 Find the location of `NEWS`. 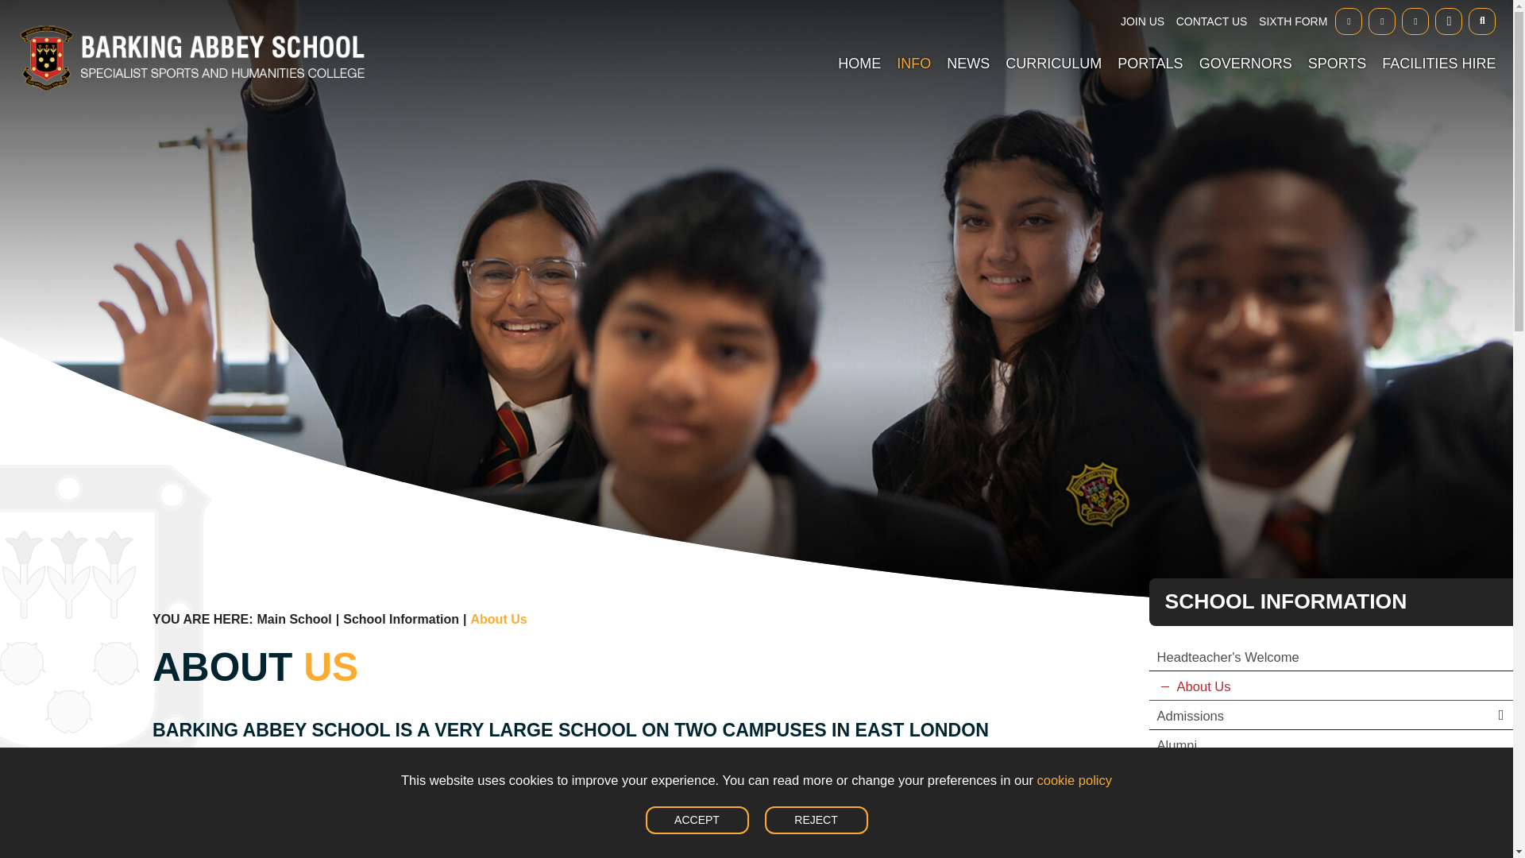

NEWS is located at coordinates (967, 40).